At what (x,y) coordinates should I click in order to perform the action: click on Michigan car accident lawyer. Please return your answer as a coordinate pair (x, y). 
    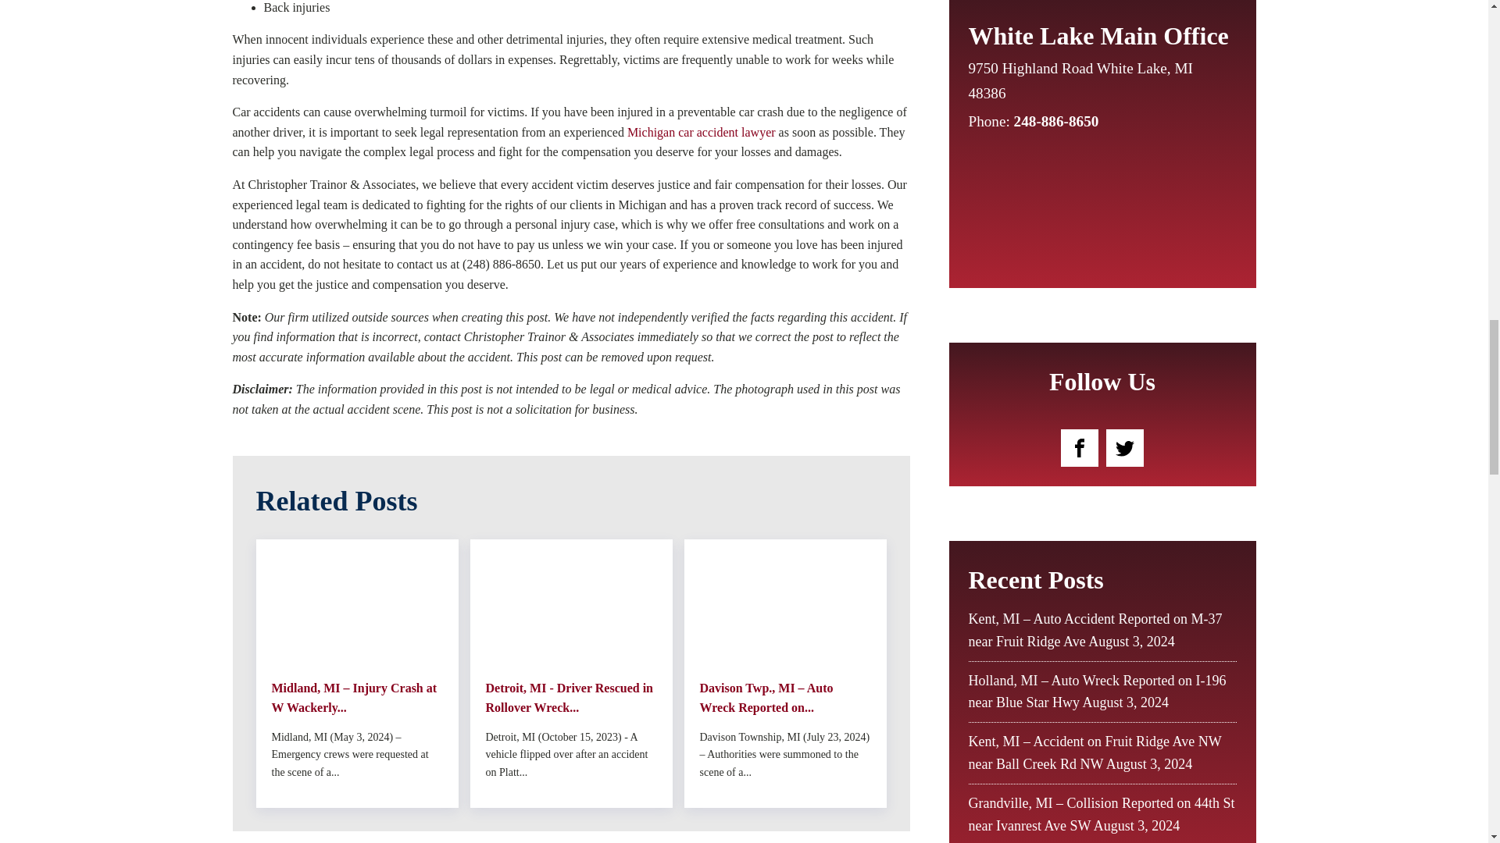
    Looking at the image, I should click on (701, 132).